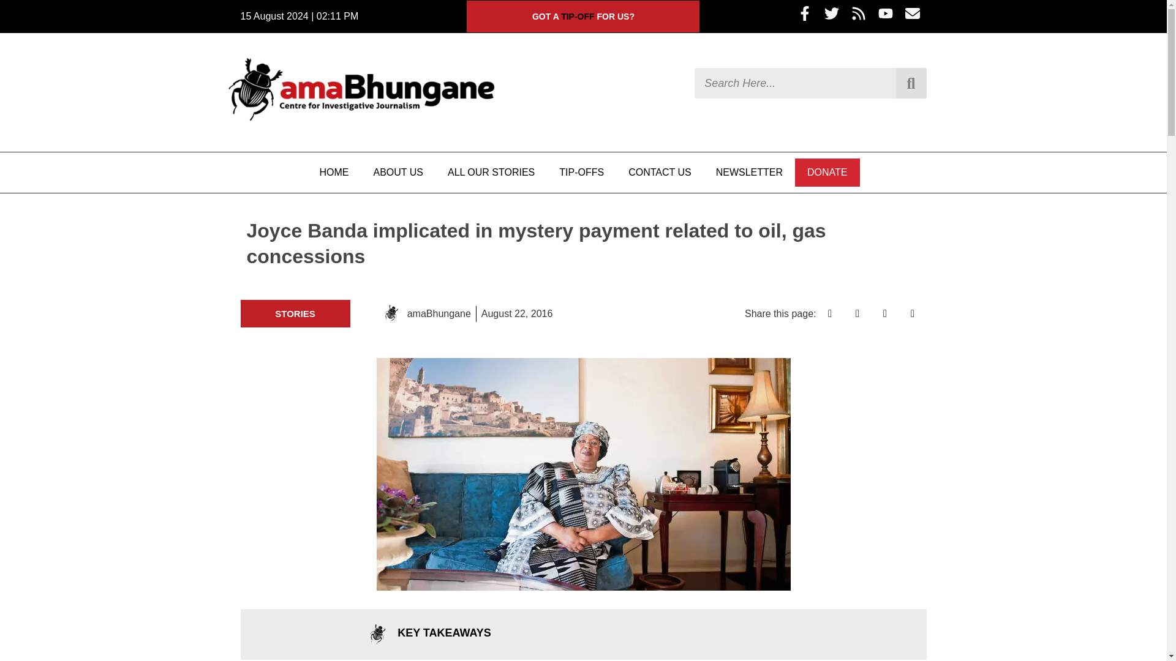 The image size is (1176, 661). Describe the element at coordinates (583, 16) in the screenshot. I see `GOT A TIP-OFF FOR US?` at that location.